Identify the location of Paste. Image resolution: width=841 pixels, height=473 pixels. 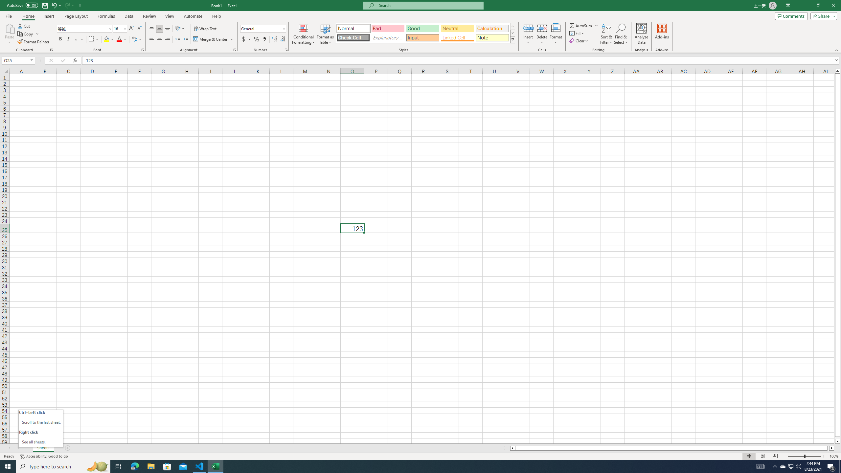
(10, 28).